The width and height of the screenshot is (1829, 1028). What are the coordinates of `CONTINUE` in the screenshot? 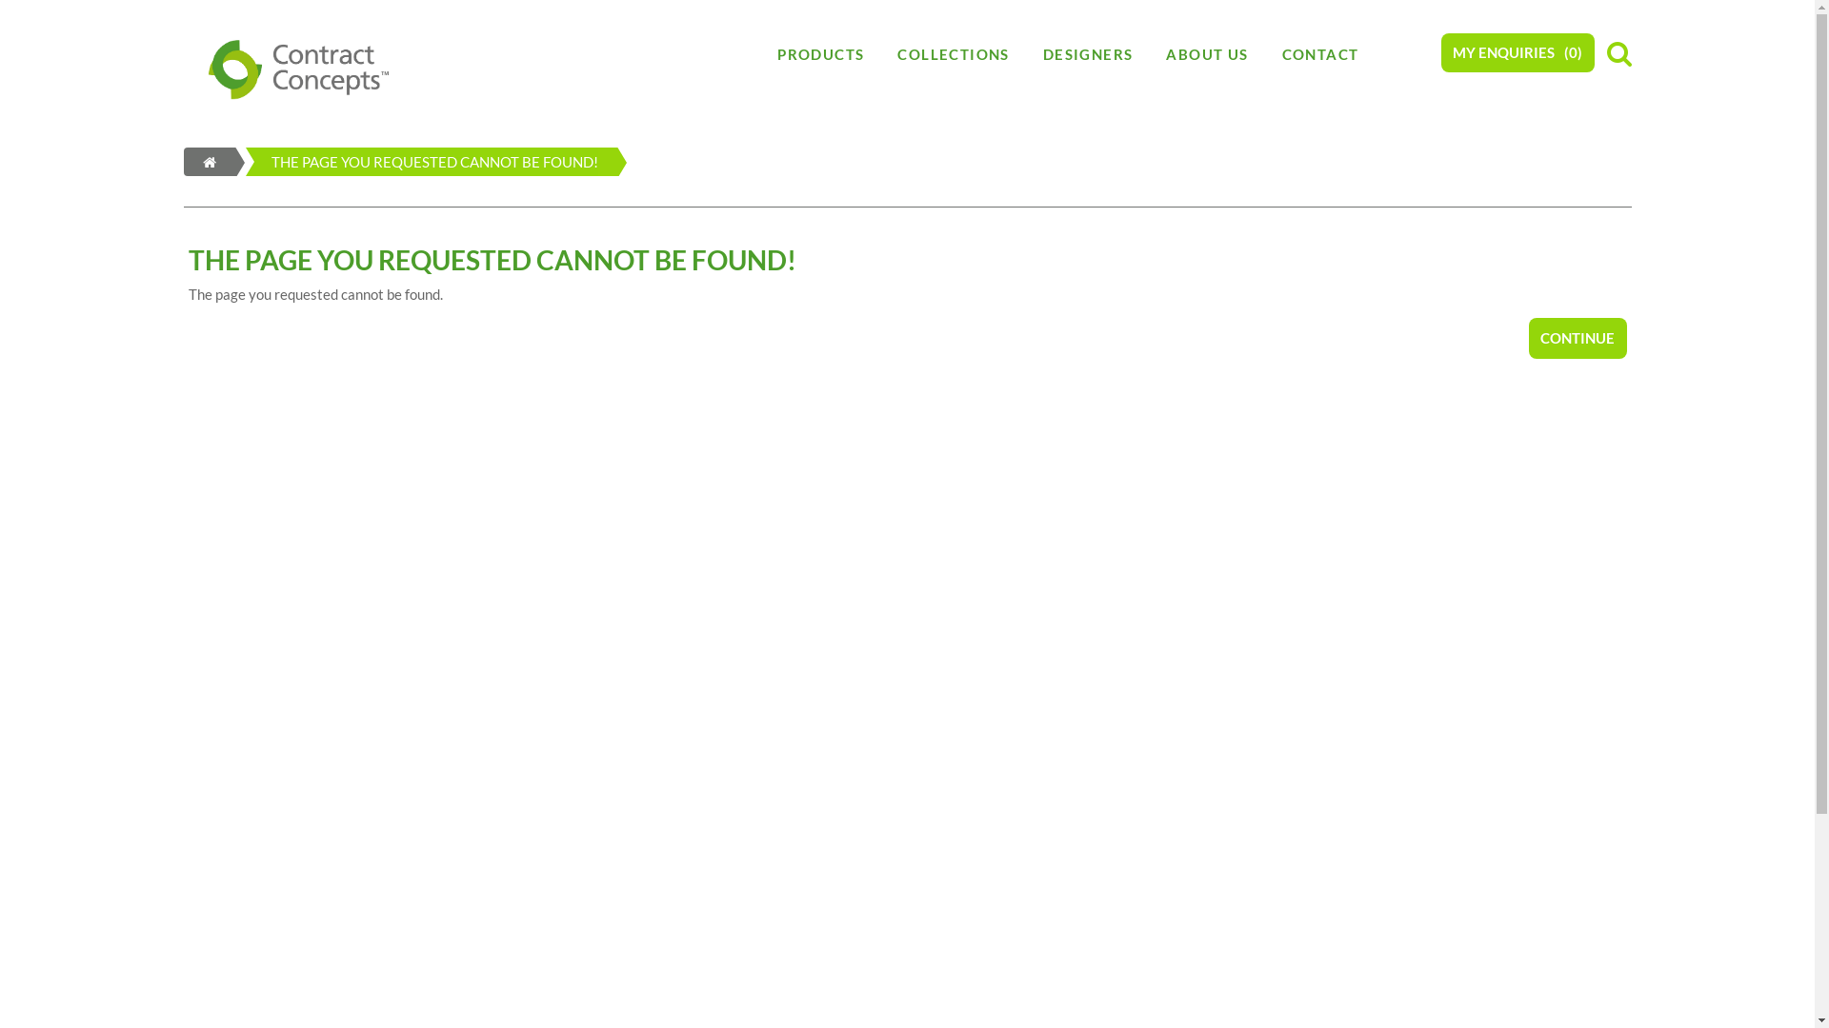 It's located at (1578, 338).